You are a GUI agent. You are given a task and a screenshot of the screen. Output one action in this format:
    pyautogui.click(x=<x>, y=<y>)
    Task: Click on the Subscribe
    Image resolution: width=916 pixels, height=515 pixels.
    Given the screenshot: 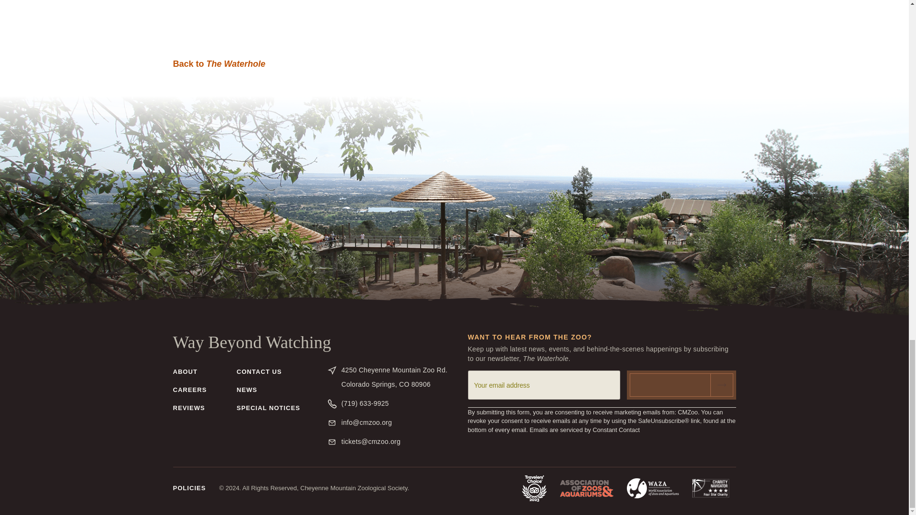 What is the action you would take?
    pyautogui.click(x=268, y=411)
    